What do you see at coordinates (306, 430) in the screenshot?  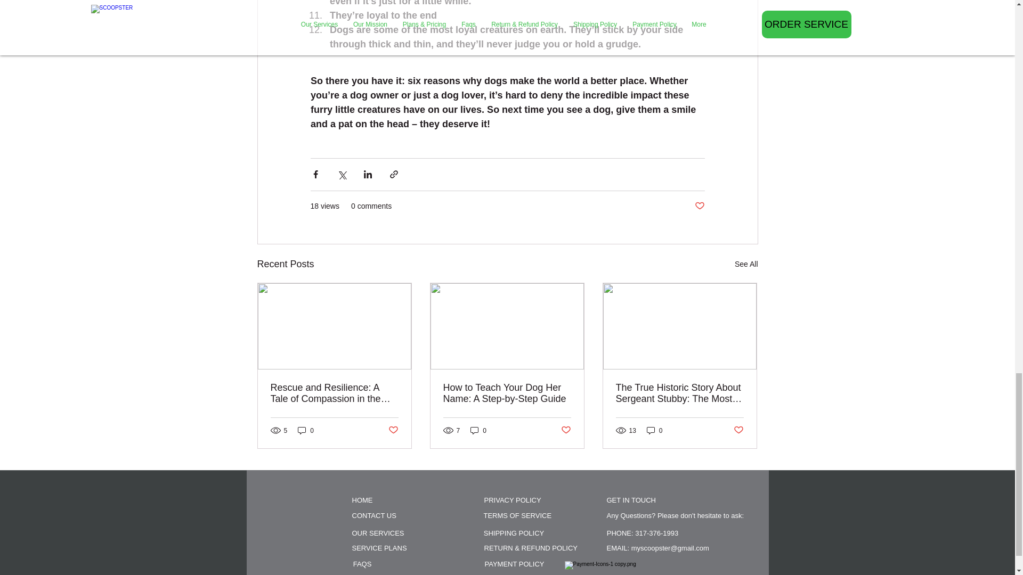 I see `0` at bounding box center [306, 430].